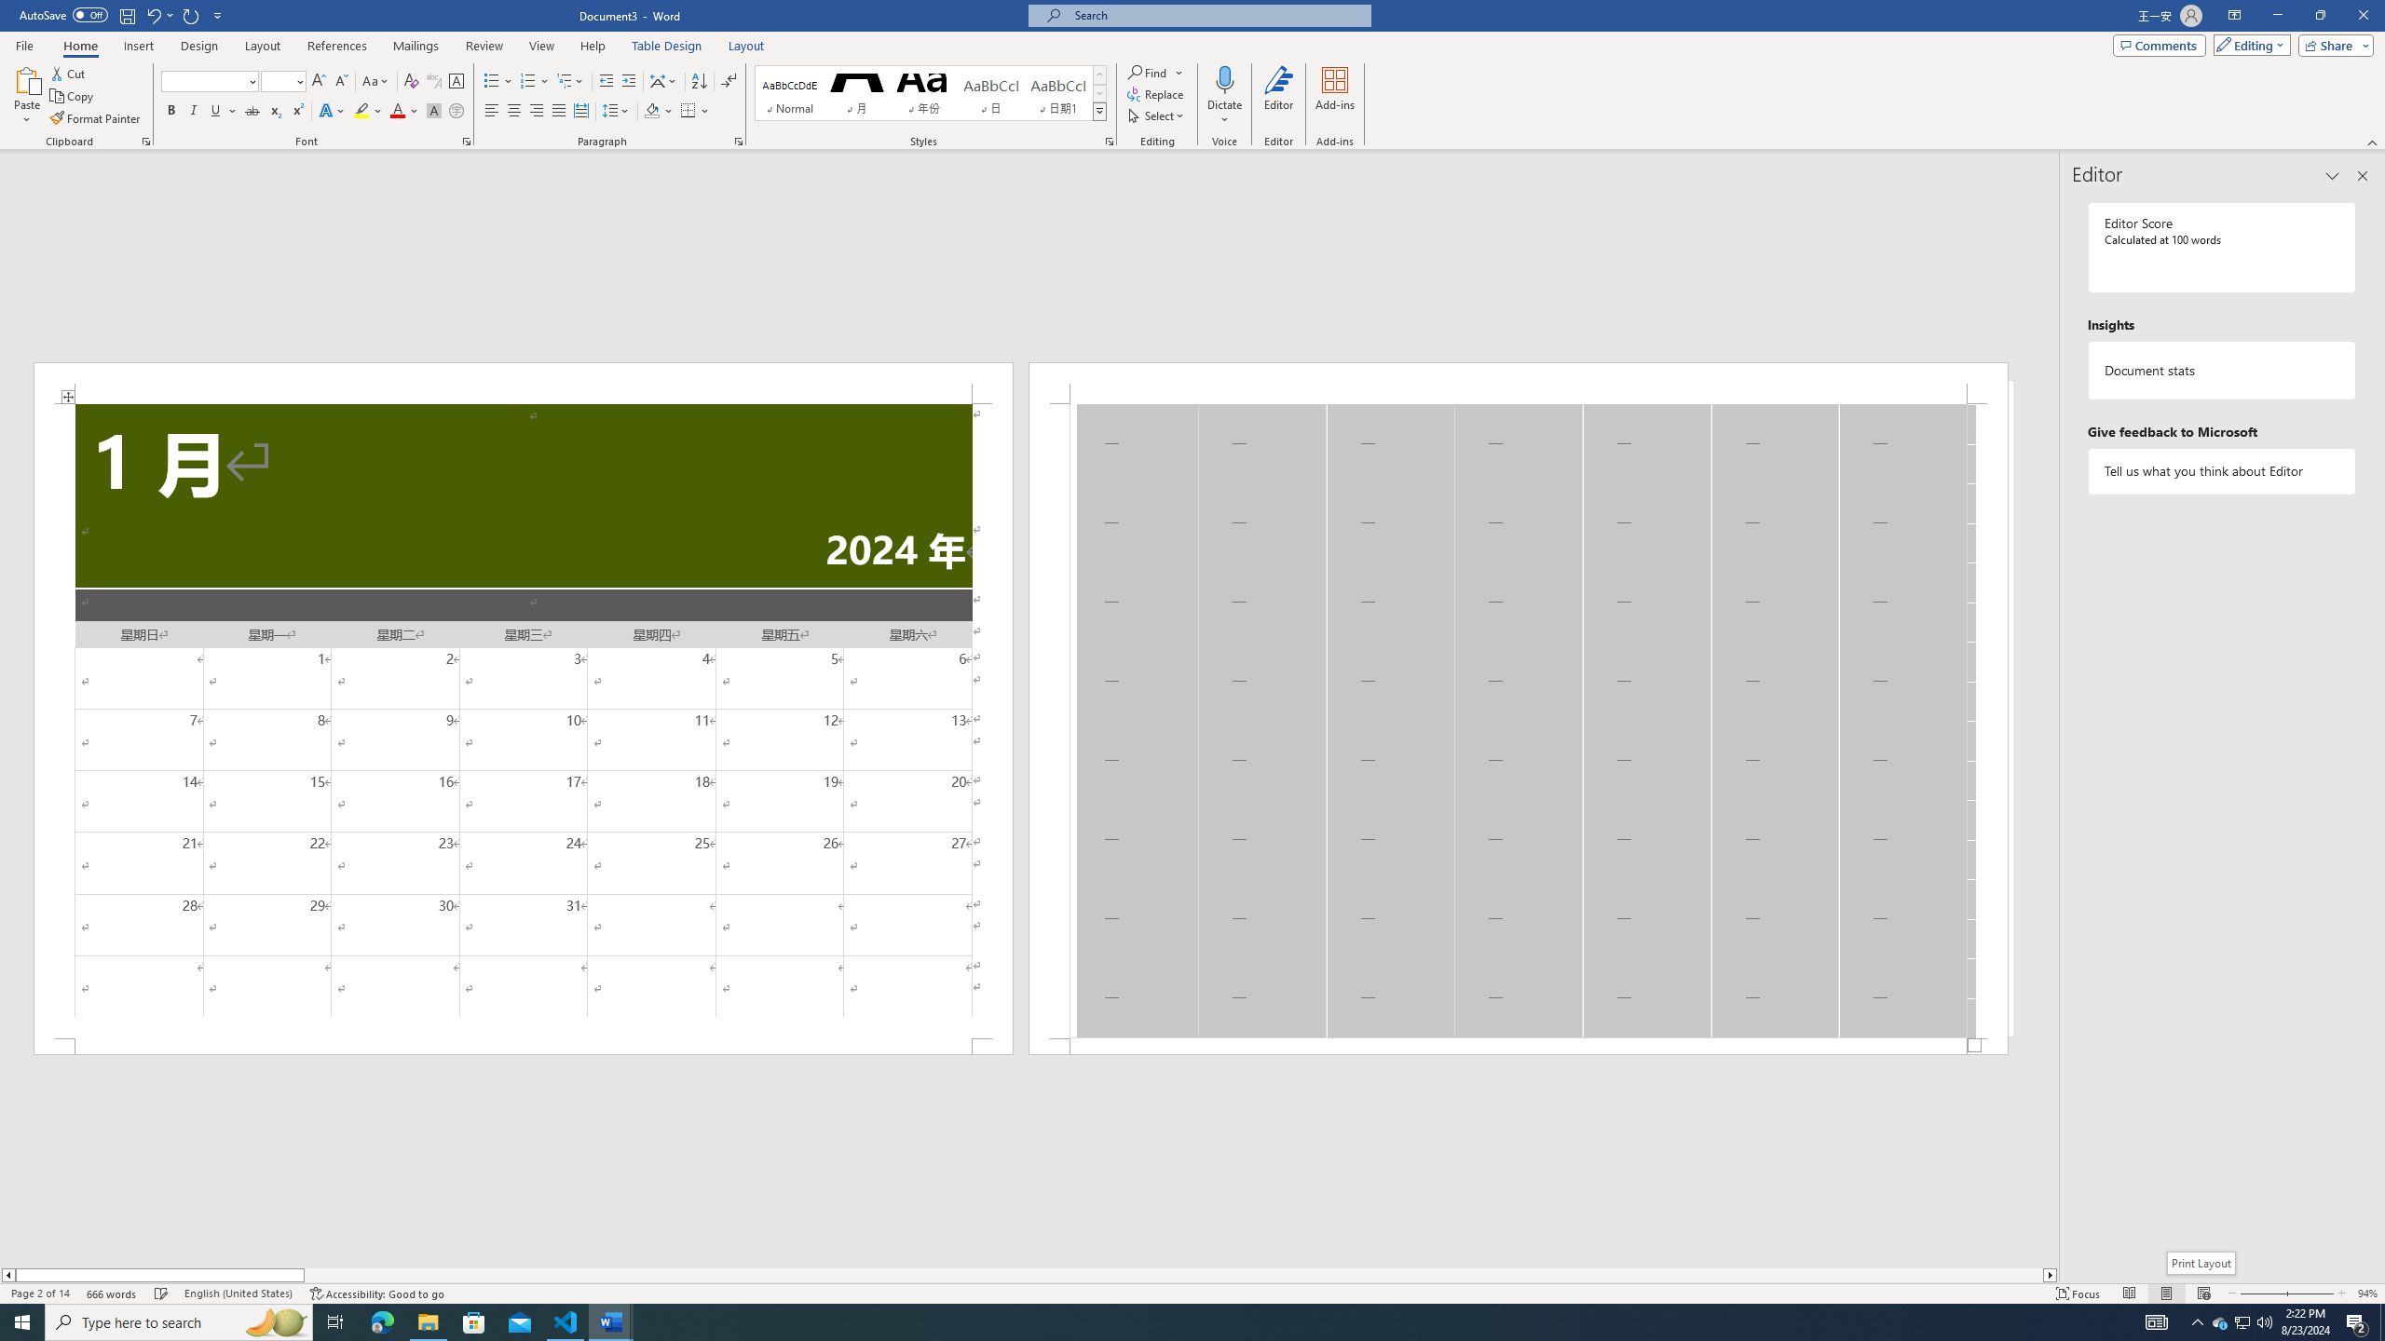  What do you see at coordinates (97, 119) in the screenshot?
I see `Format Painter` at bounding box center [97, 119].